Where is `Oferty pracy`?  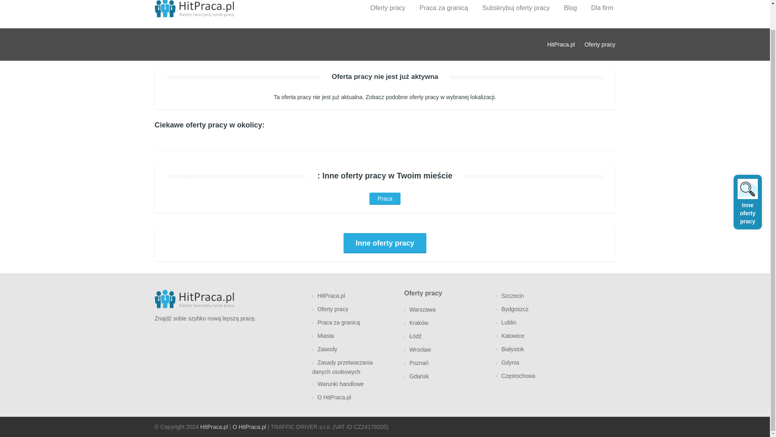 Oferty pracy is located at coordinates (352, 310).